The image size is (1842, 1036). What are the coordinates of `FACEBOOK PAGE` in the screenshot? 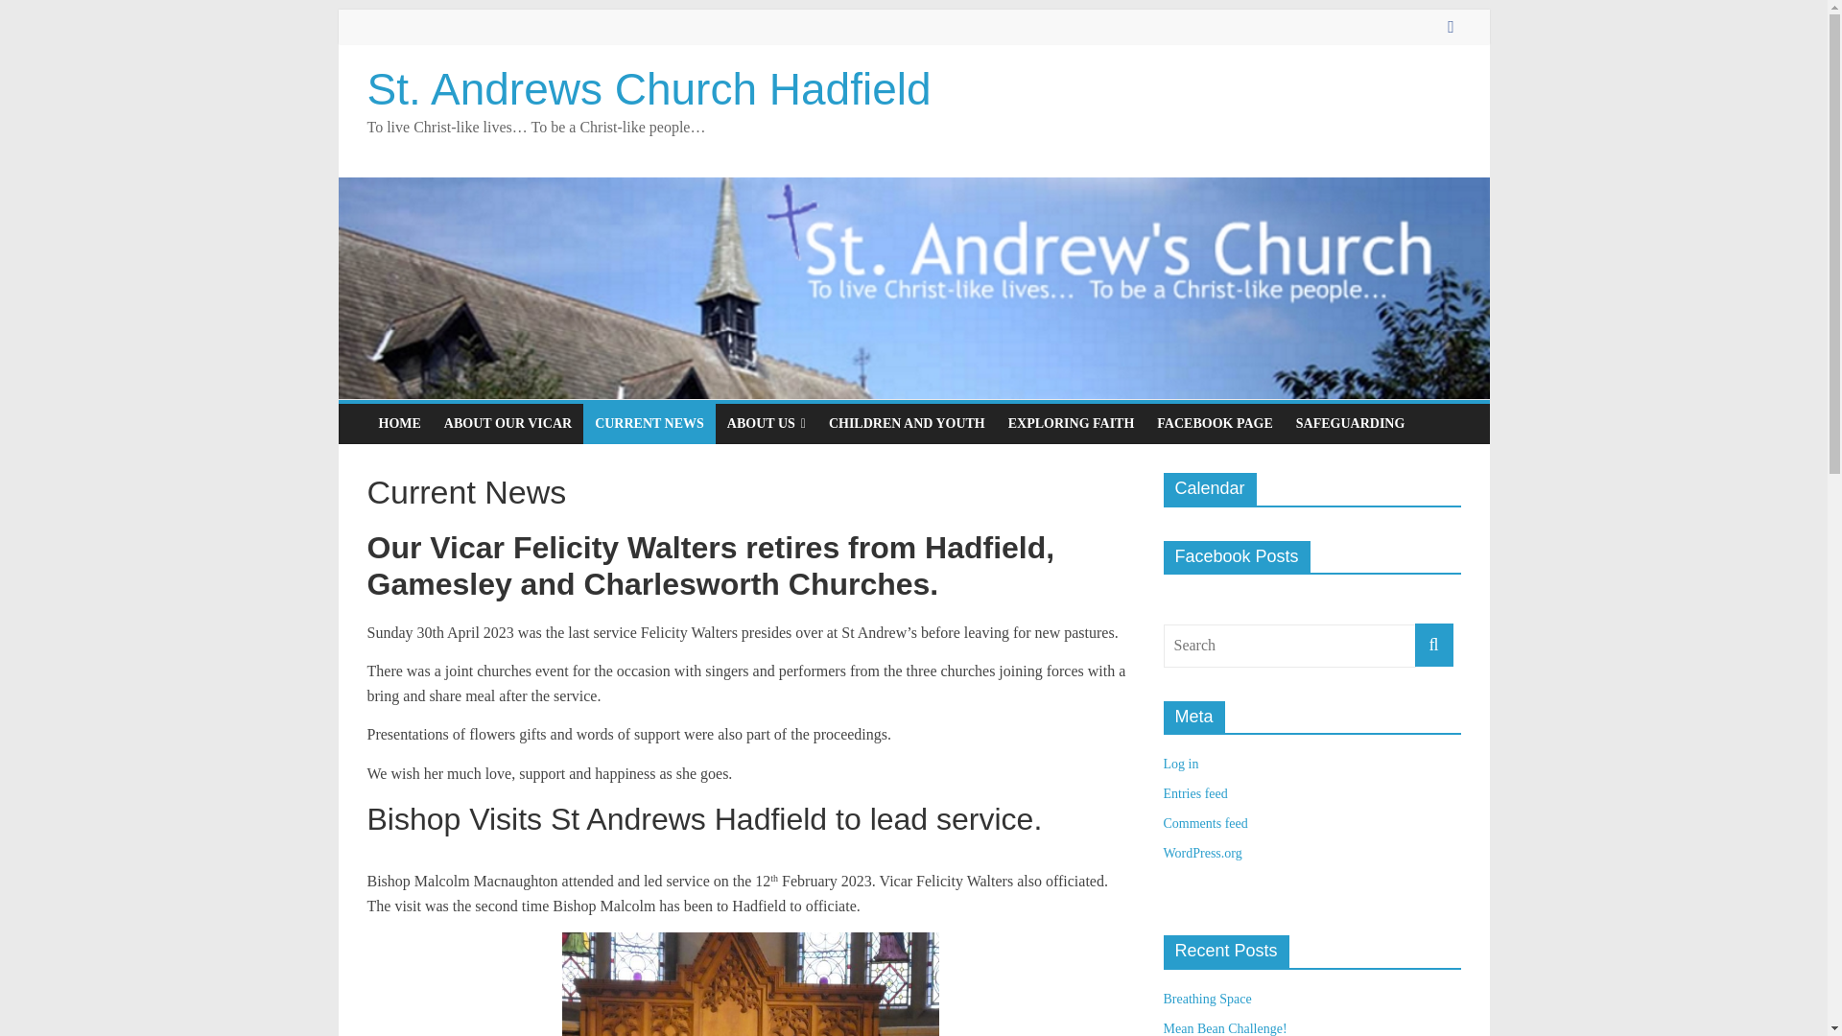 It's located at (1215, 424).